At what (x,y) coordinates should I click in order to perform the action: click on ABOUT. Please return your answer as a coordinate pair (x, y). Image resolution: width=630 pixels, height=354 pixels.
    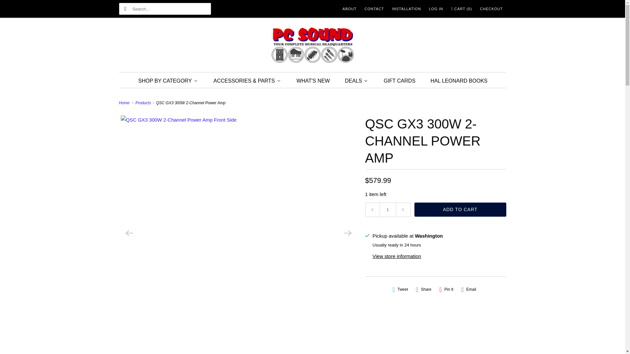
    Looking at the image, I should click on (349, 9).